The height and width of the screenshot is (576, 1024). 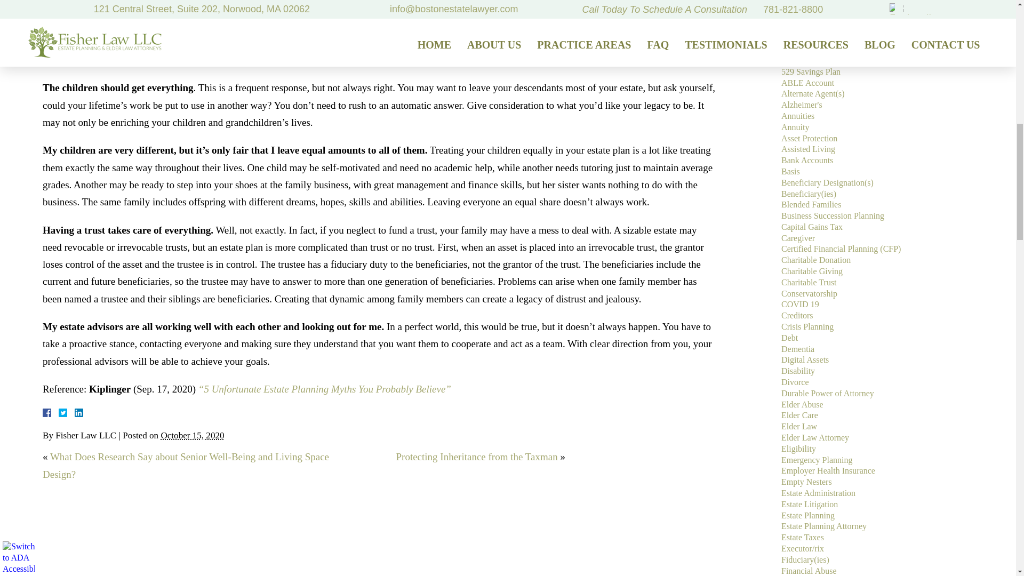 I want to click on 2020-10-15T09:00:00-0700, so click(x=192, y=435).